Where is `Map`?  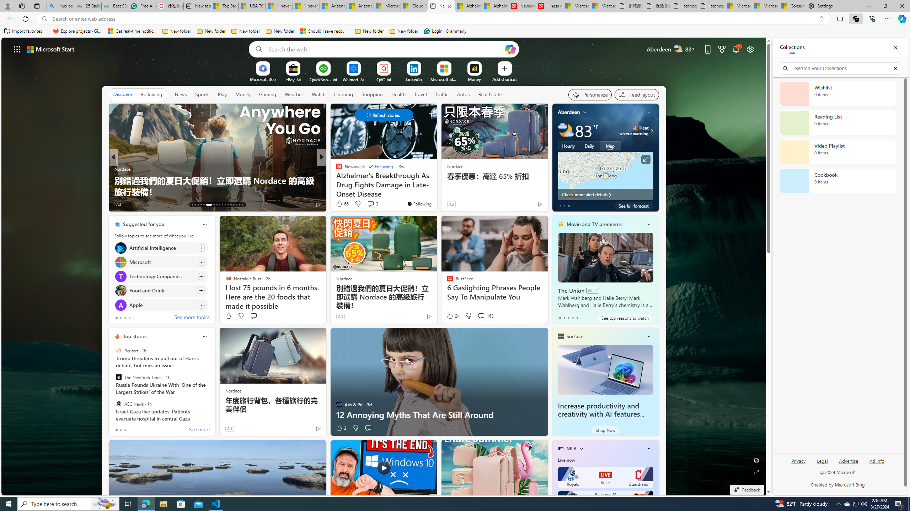 Map is located at coordinates (610, 145).